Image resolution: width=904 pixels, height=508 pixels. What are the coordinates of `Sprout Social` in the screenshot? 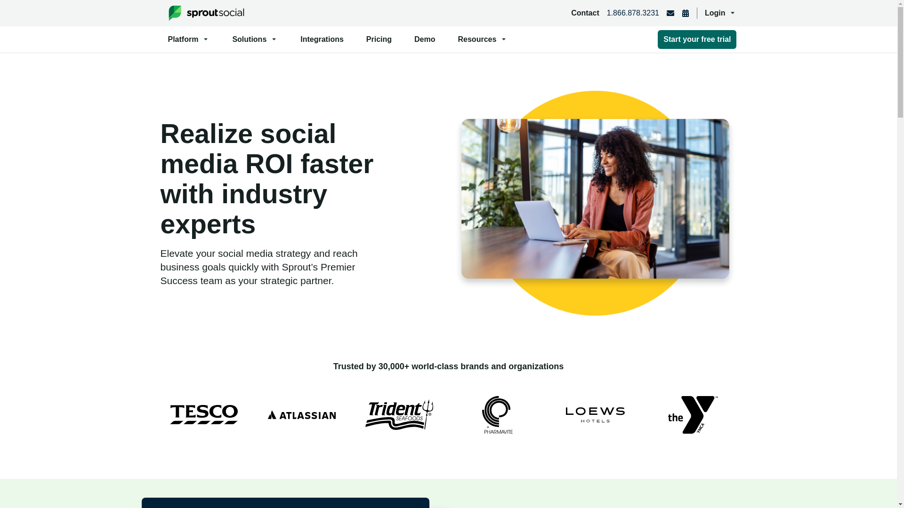 It's located at (206, 13).